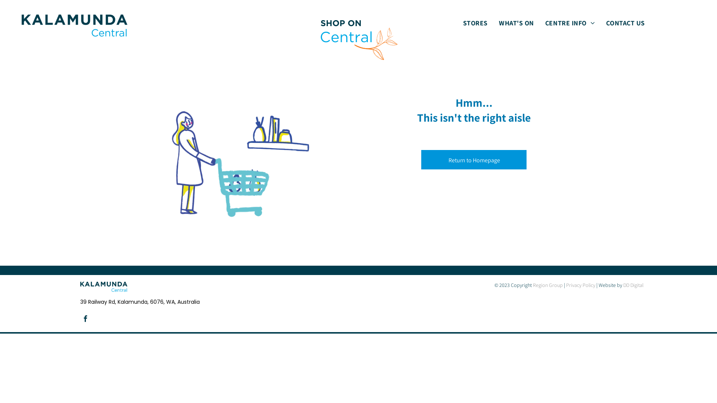  I want to click on CONTACT US, so click(625, 22).